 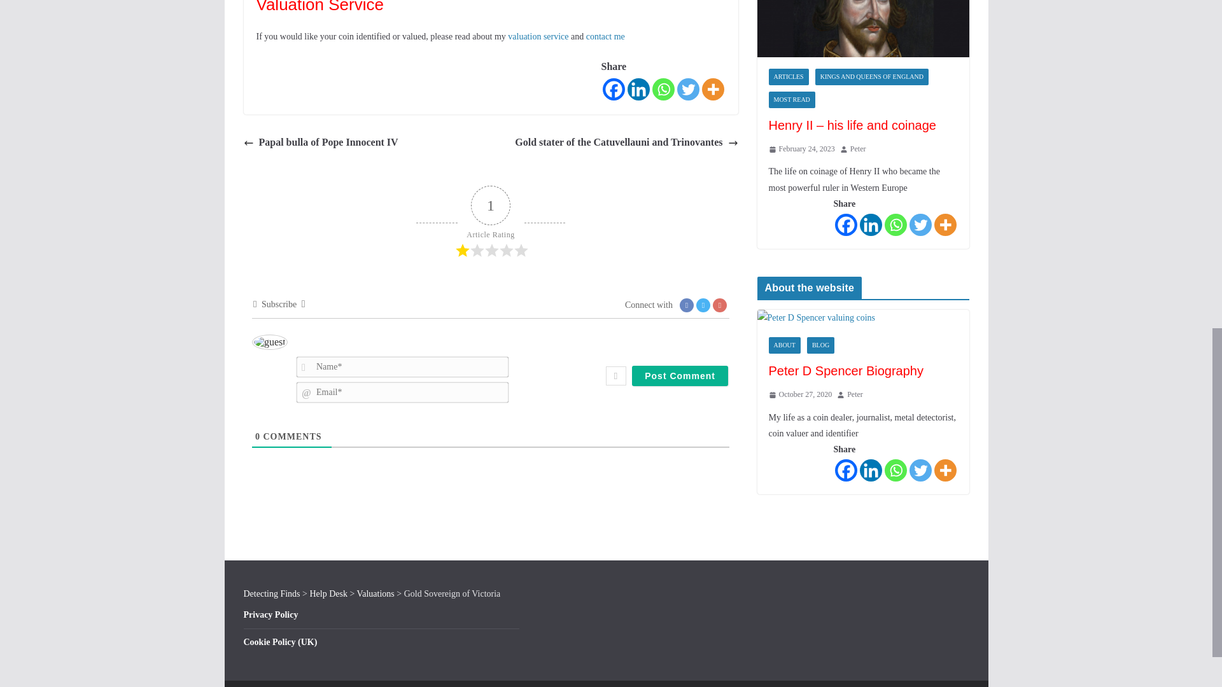 What do you see at coordinates (663, 89) in the screenshot?
I see `Whatsapp` at bounding box center [663, 89].